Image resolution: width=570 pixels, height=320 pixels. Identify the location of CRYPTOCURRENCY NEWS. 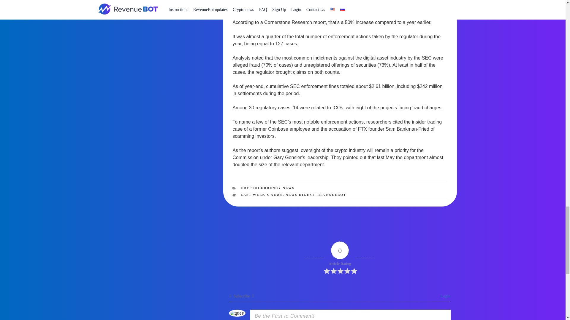
(267, 188).